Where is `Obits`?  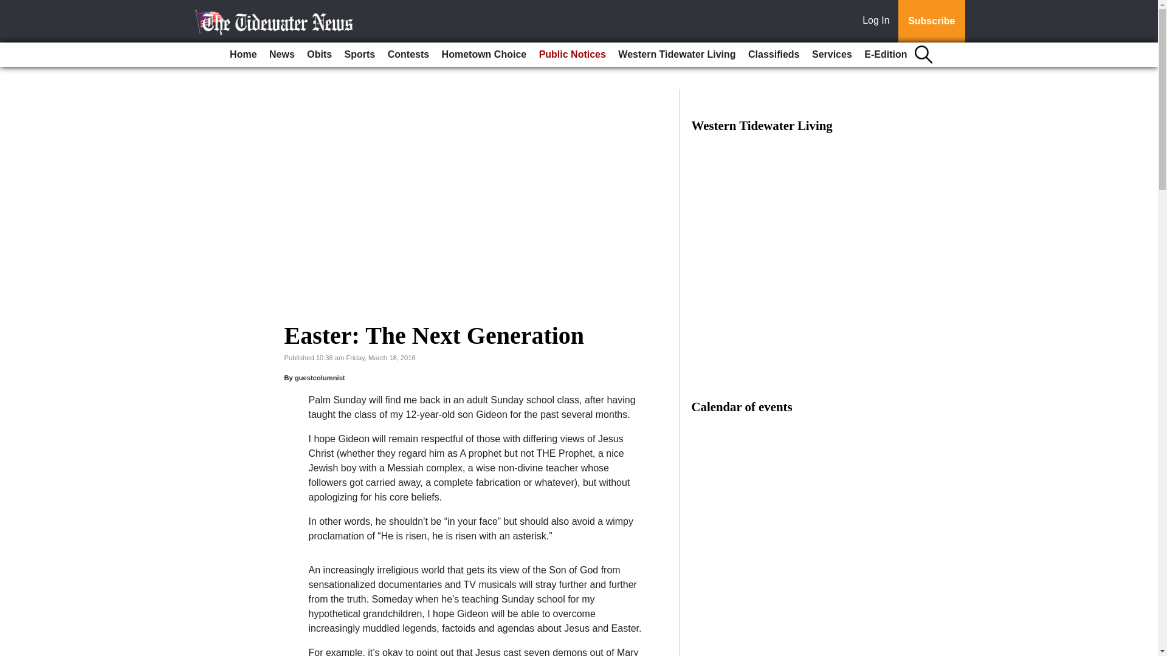 Obits is located at coordinates (320, 55).